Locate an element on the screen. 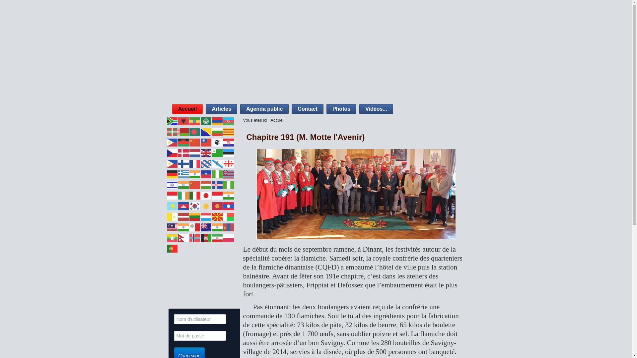 The width and height of the screenshot is (637, 358). Pashto is located at coordinates (206, 237).